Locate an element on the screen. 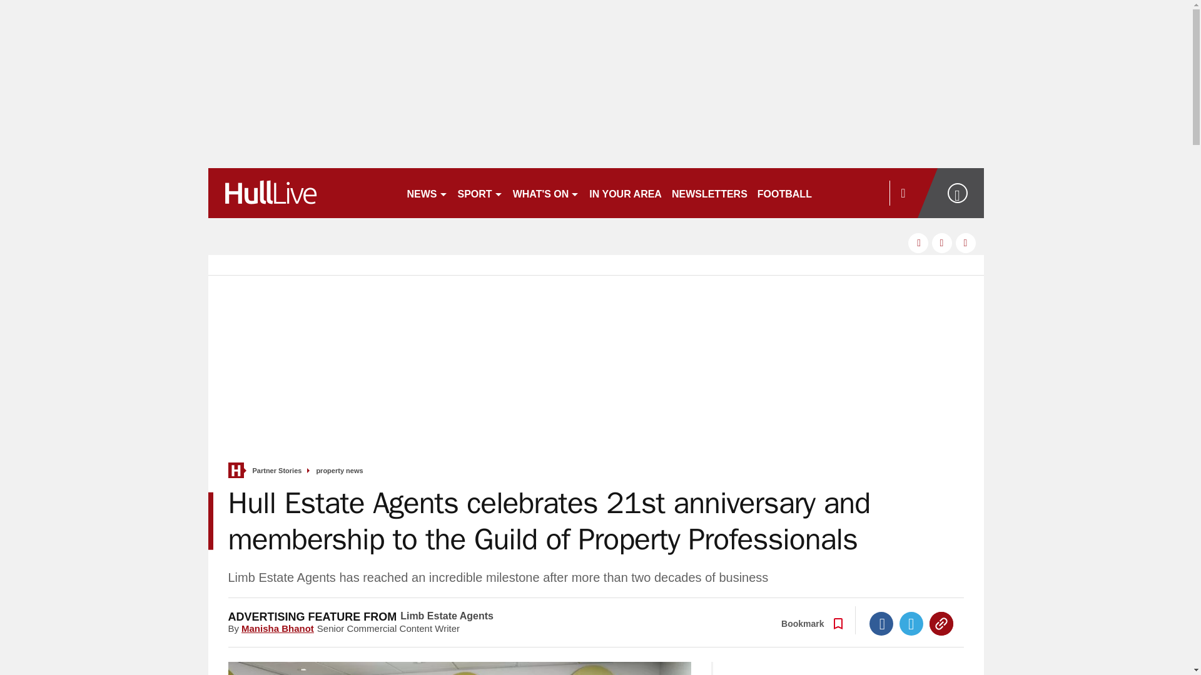  FOOTBALL is located at coordinates (784, 192).